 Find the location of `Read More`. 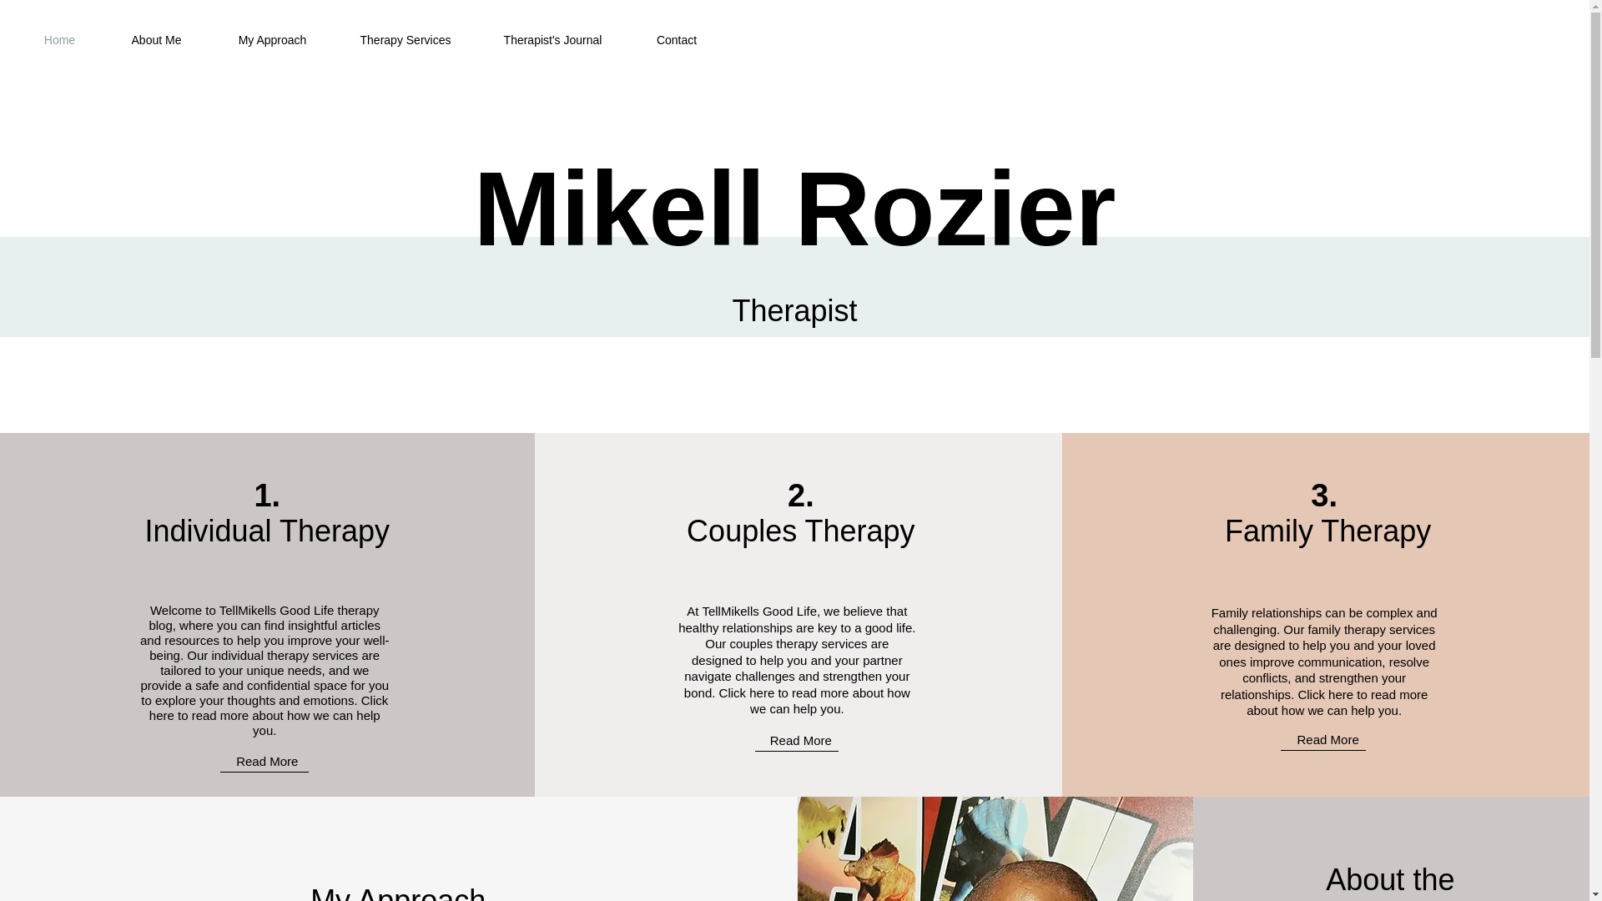

Read More is located at coordinates (267, 761).